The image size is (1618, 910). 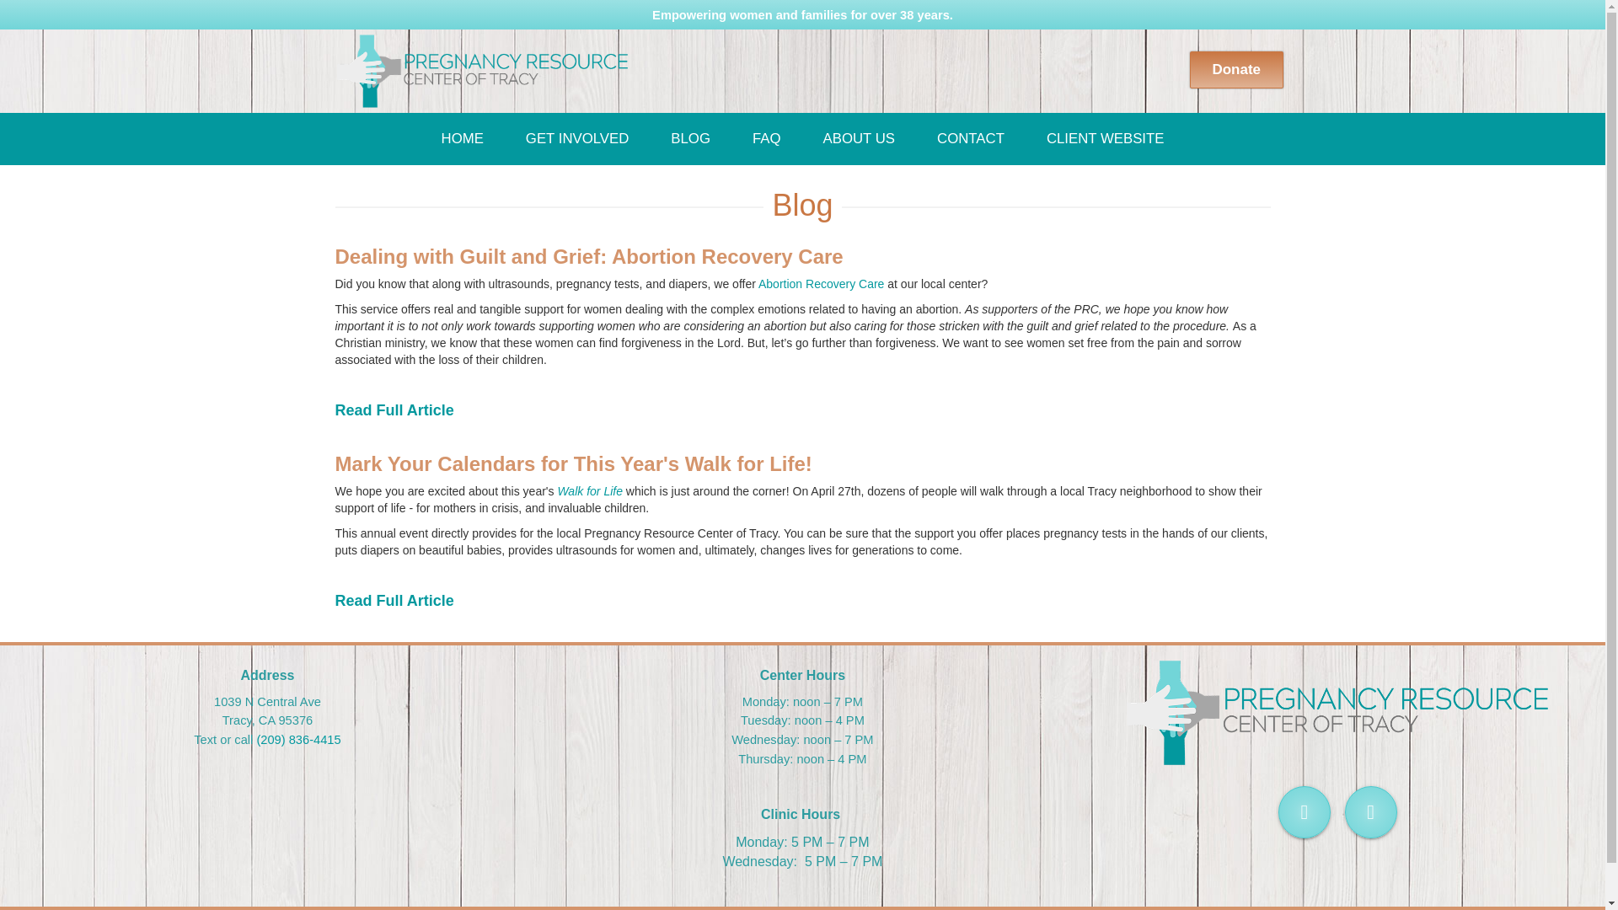 What do you see at coordinates (394, 600) in the screenshot?
I see `Read Full Article` at bounding box center [394, 600].